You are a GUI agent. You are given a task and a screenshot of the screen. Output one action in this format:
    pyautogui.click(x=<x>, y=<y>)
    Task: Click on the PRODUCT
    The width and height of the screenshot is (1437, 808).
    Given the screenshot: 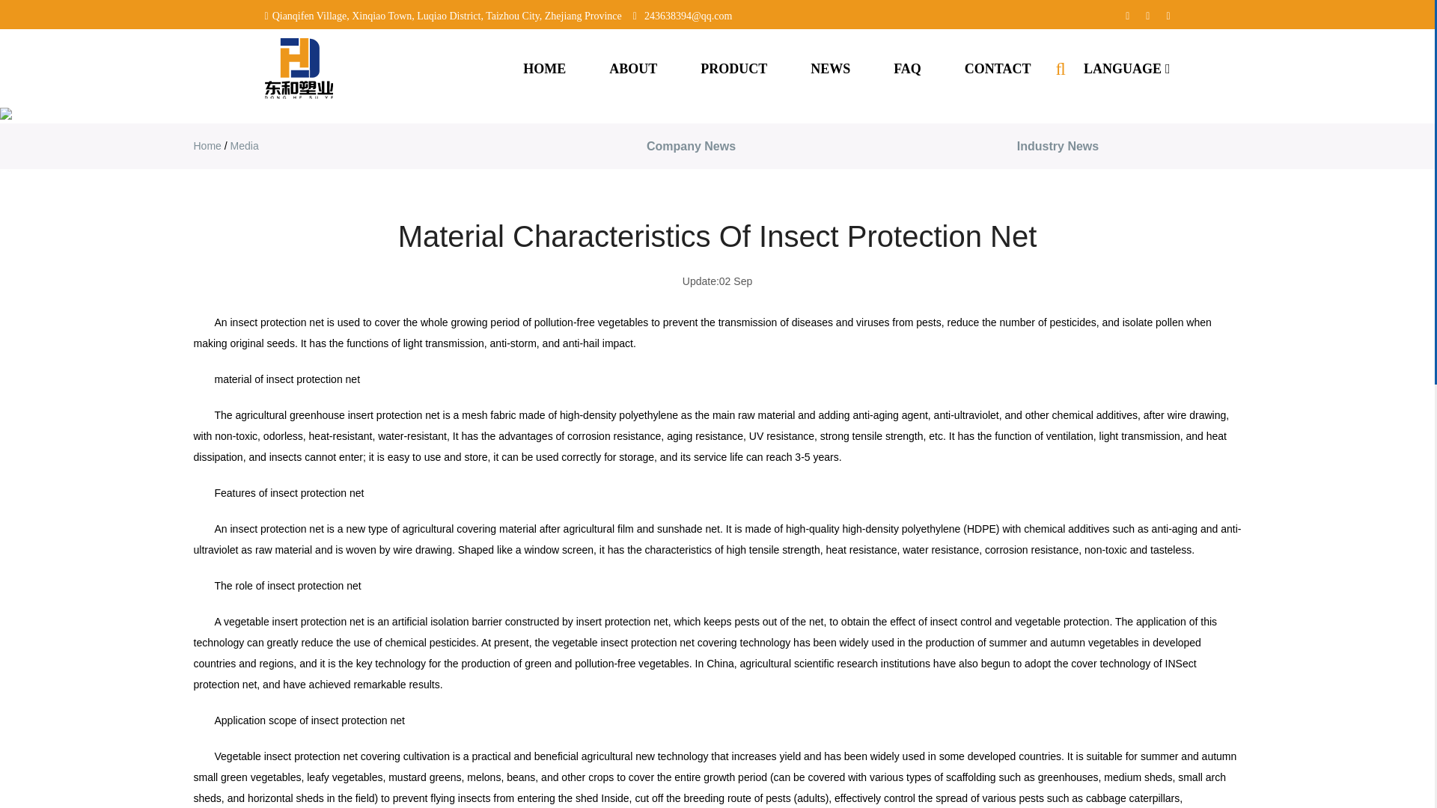 What is the action you would take?
    pyautogui.click(x=733, y=69)
    